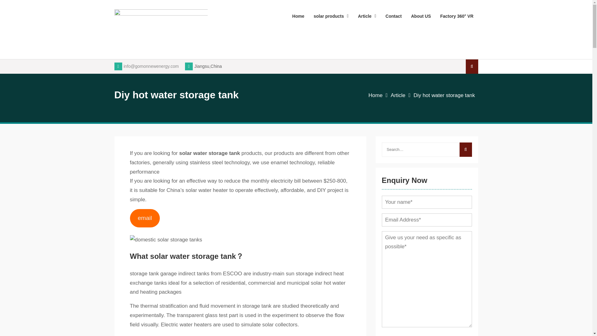  What do you see at coordinates (331, 16) in the screenshot?
I see `solar products` at bounding box center [331, 16].